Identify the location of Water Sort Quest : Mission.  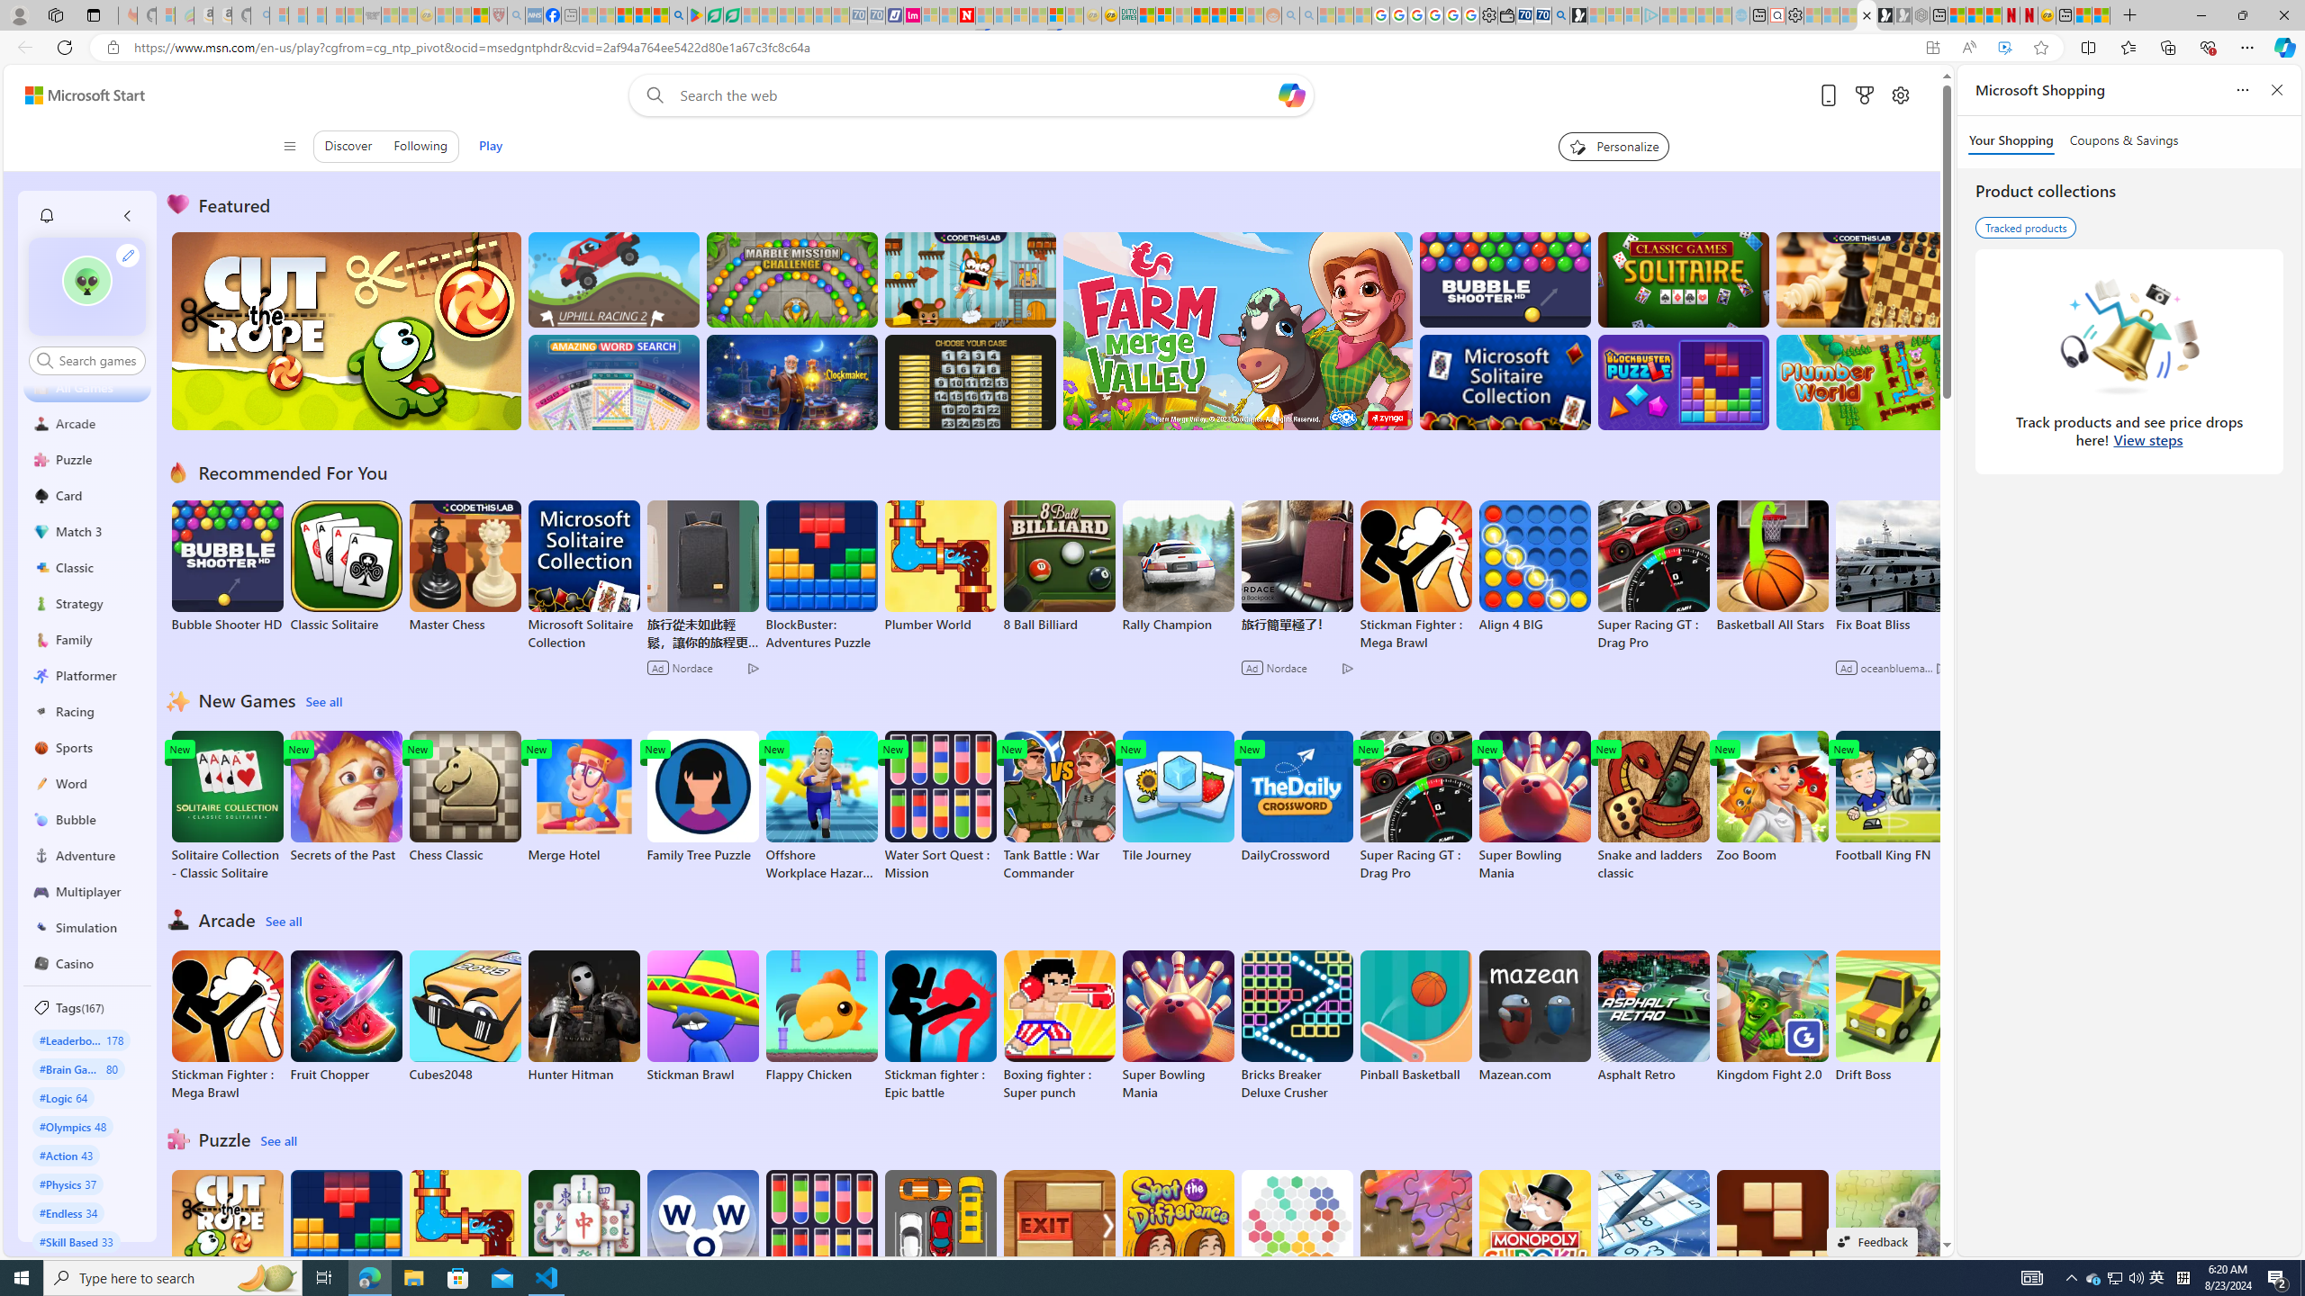
(821, 1246).